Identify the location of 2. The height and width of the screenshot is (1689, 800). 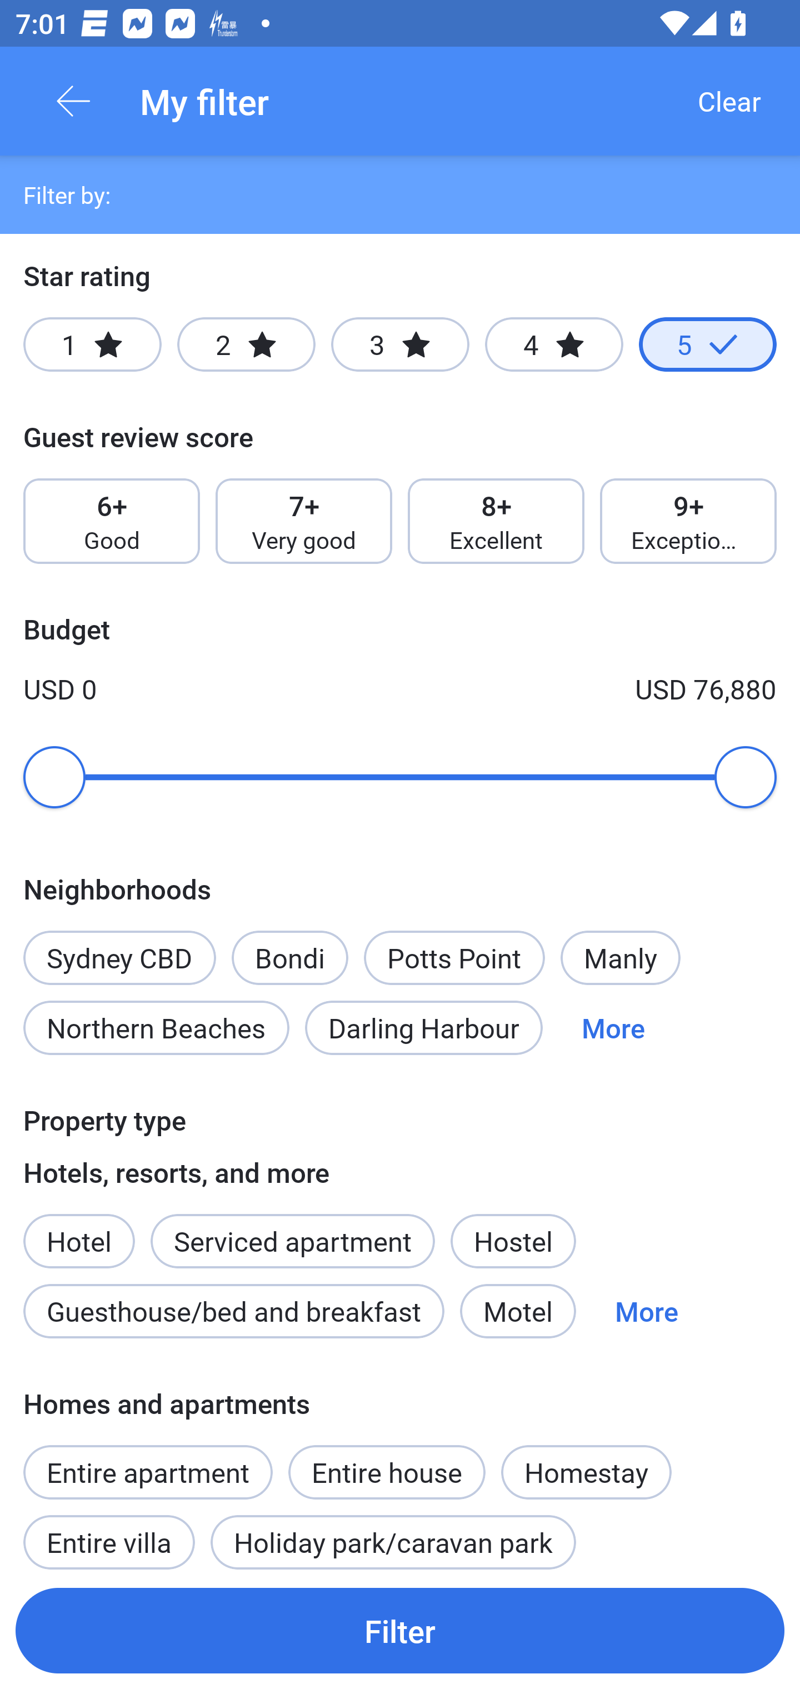
(246, 344).